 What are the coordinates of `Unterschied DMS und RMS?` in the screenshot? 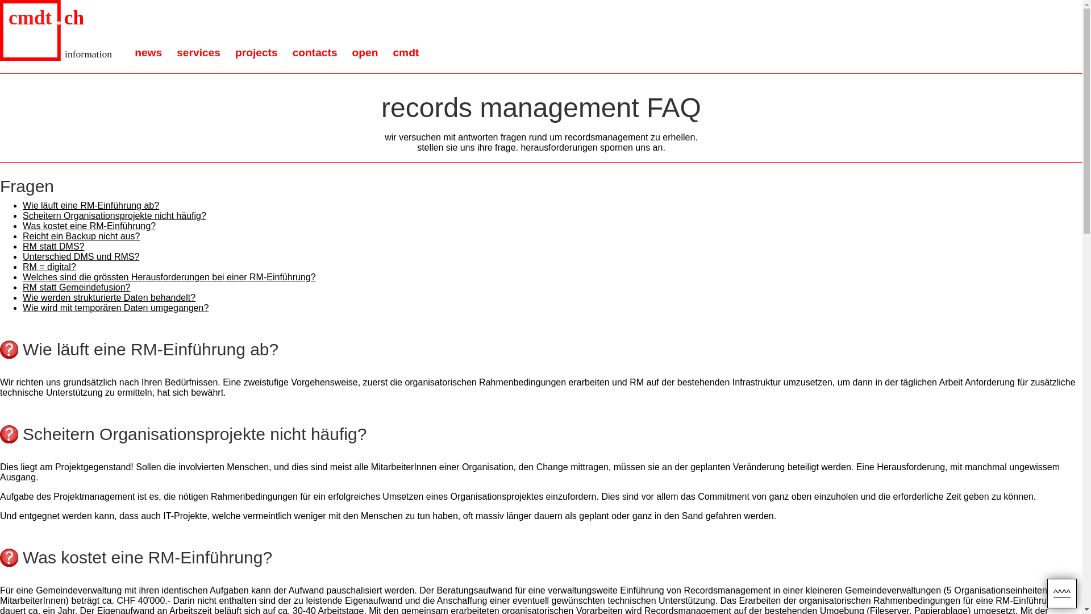 It's located at (81, 257).